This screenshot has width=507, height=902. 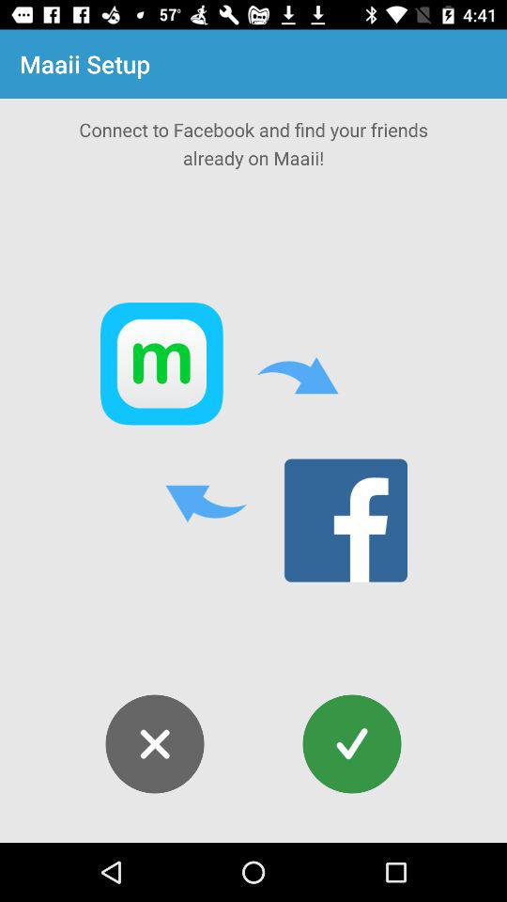 What do you see at coordinates (154, 744) in the screenshot?
I see `choose no` at bounding box center [154, 744].